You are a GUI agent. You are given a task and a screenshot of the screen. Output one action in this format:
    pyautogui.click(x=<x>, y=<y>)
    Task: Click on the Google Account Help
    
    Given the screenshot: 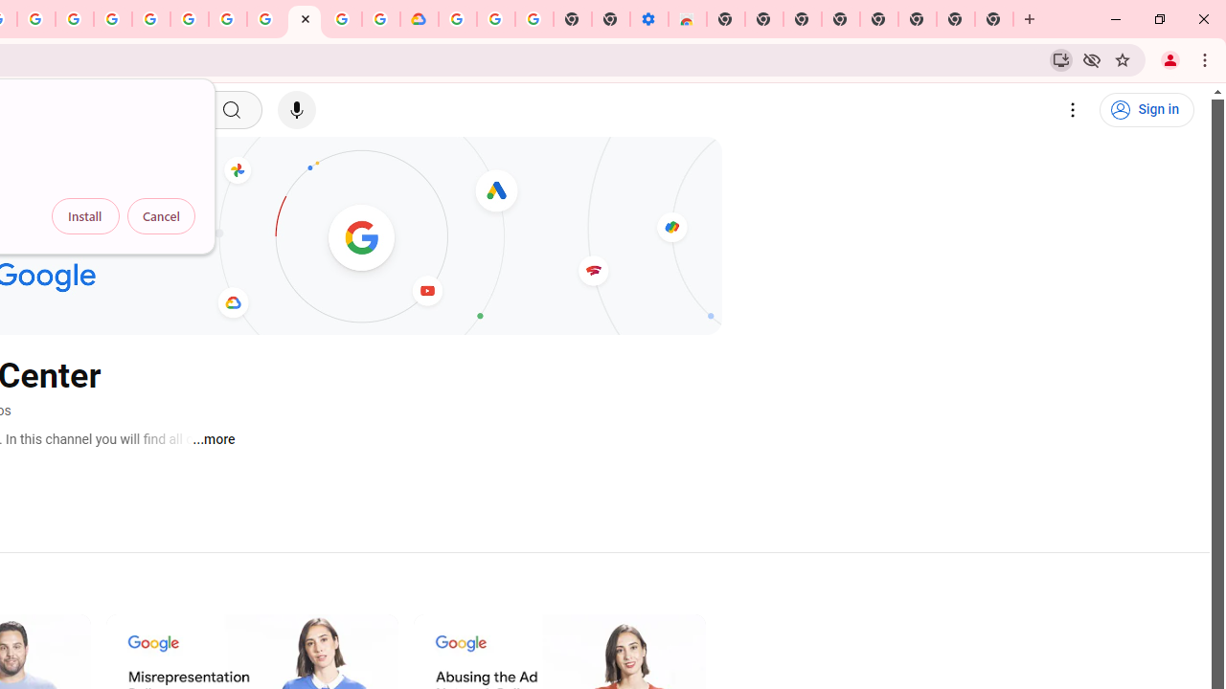 What is the action you would take?
    pyautogui.click(x=228, y=19)
    